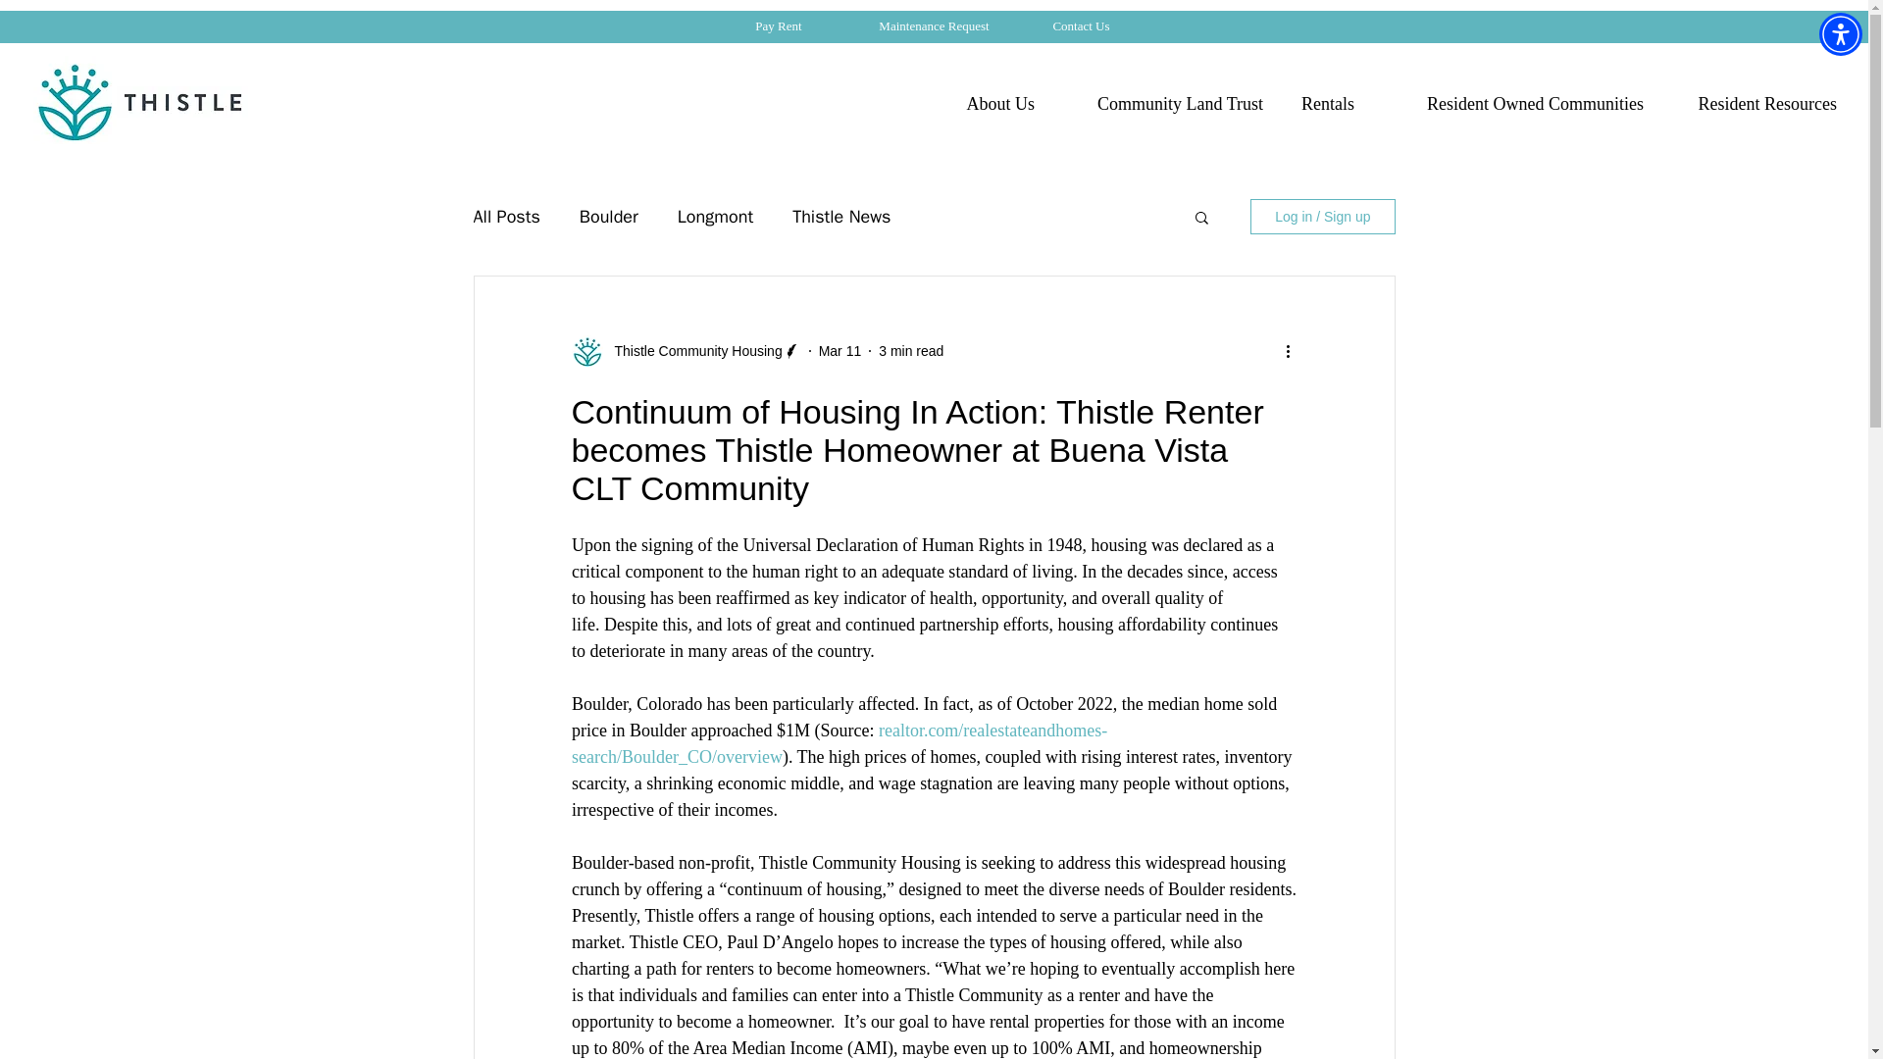 The width and height of the screenshot is (1883, 1059). Describe the element at coordinates (841, 217) in the screenshot. I see `Thistle News` at that location.